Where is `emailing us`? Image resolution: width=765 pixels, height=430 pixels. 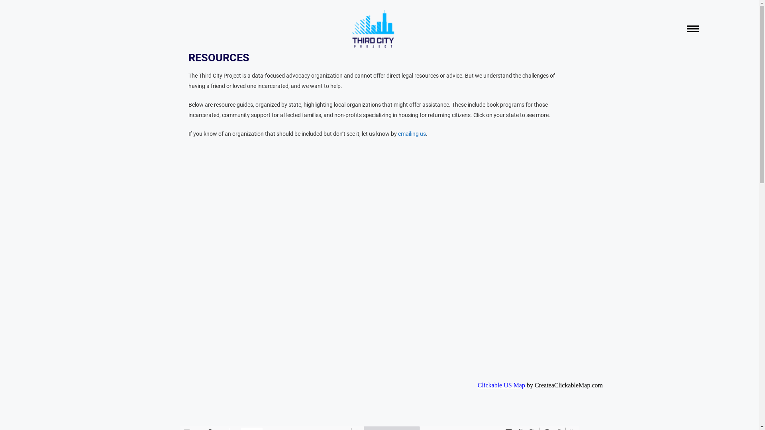
emailing us is located at coordinates (412, 134).